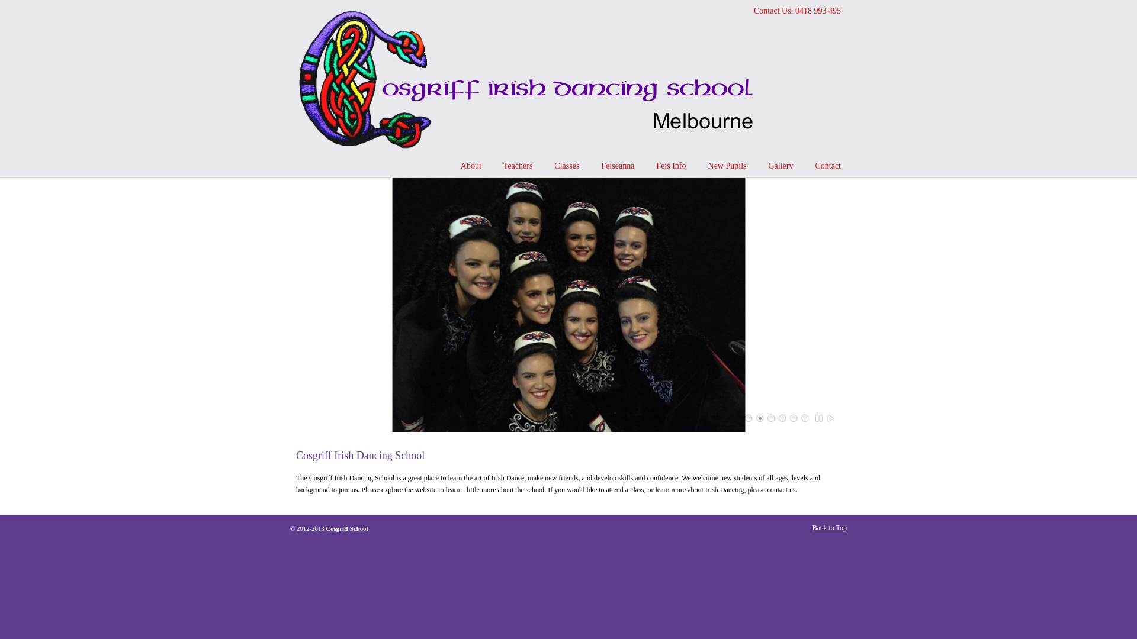 Image resolution: width=1137 pixels, height=639 pixels. I want to click on 4, so click(783, 418).